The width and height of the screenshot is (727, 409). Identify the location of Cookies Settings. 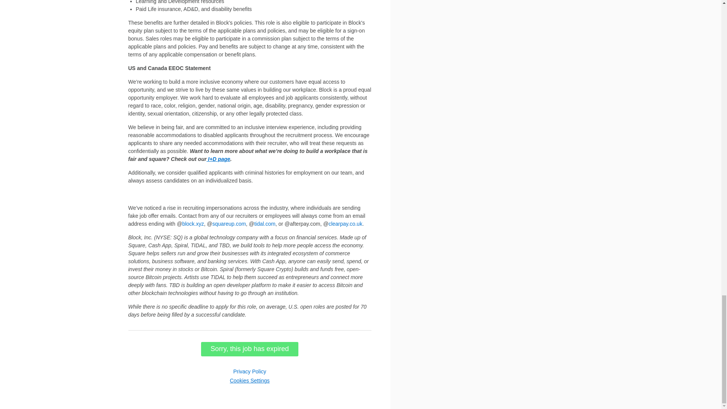
(250, 380).